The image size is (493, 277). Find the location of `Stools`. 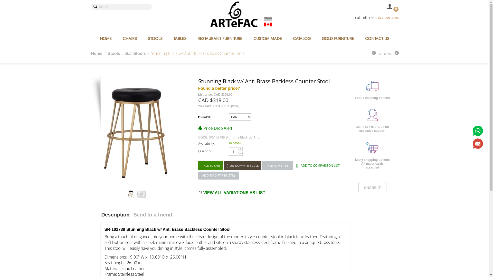

Stools is located at coordinates (114, 54).